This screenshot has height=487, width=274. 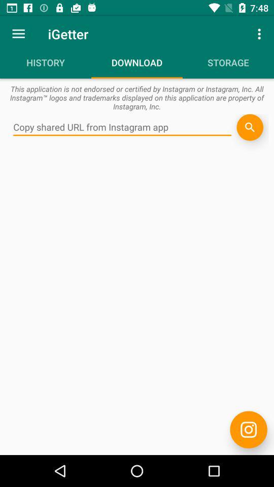 What do you see at coordinates (249, 429) in the screenshot?
I see `post to instagram` at bounding box center [249, 429].